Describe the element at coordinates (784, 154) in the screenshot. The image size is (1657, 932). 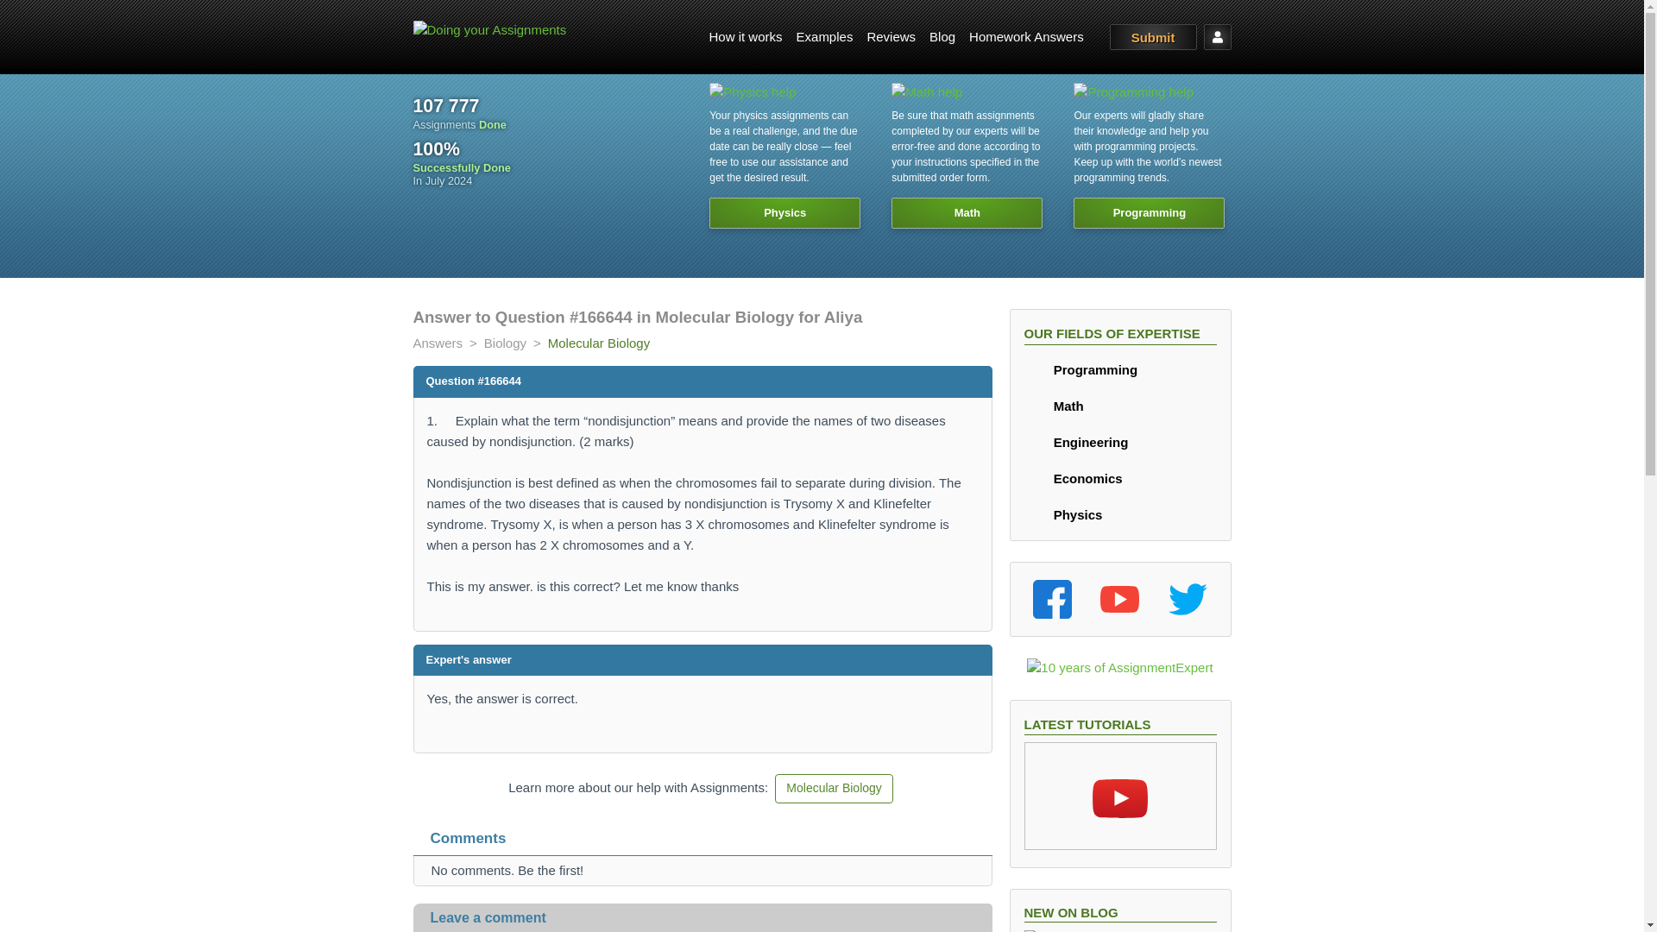
I see `Physics help` at that location.